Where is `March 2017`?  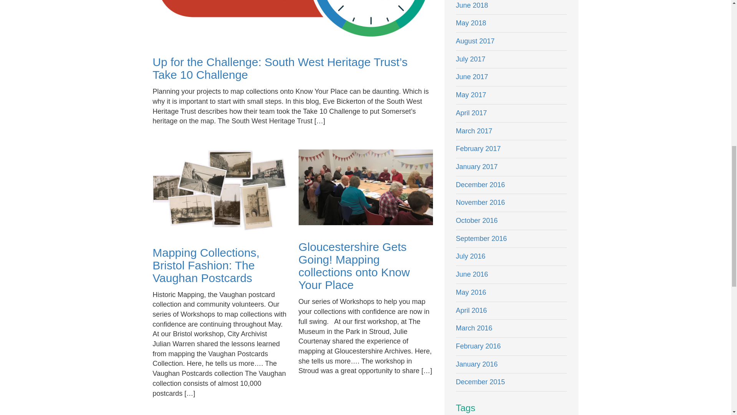 March 2017 is located at coordinates (512, 131).